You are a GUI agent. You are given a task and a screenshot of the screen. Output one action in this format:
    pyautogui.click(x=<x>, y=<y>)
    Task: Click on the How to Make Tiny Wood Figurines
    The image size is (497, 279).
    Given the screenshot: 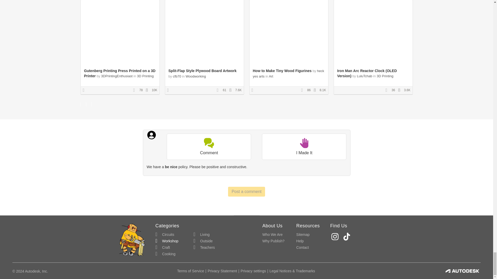 What is the action you would take?
    pyautogui.click(x=282, y=71)
    